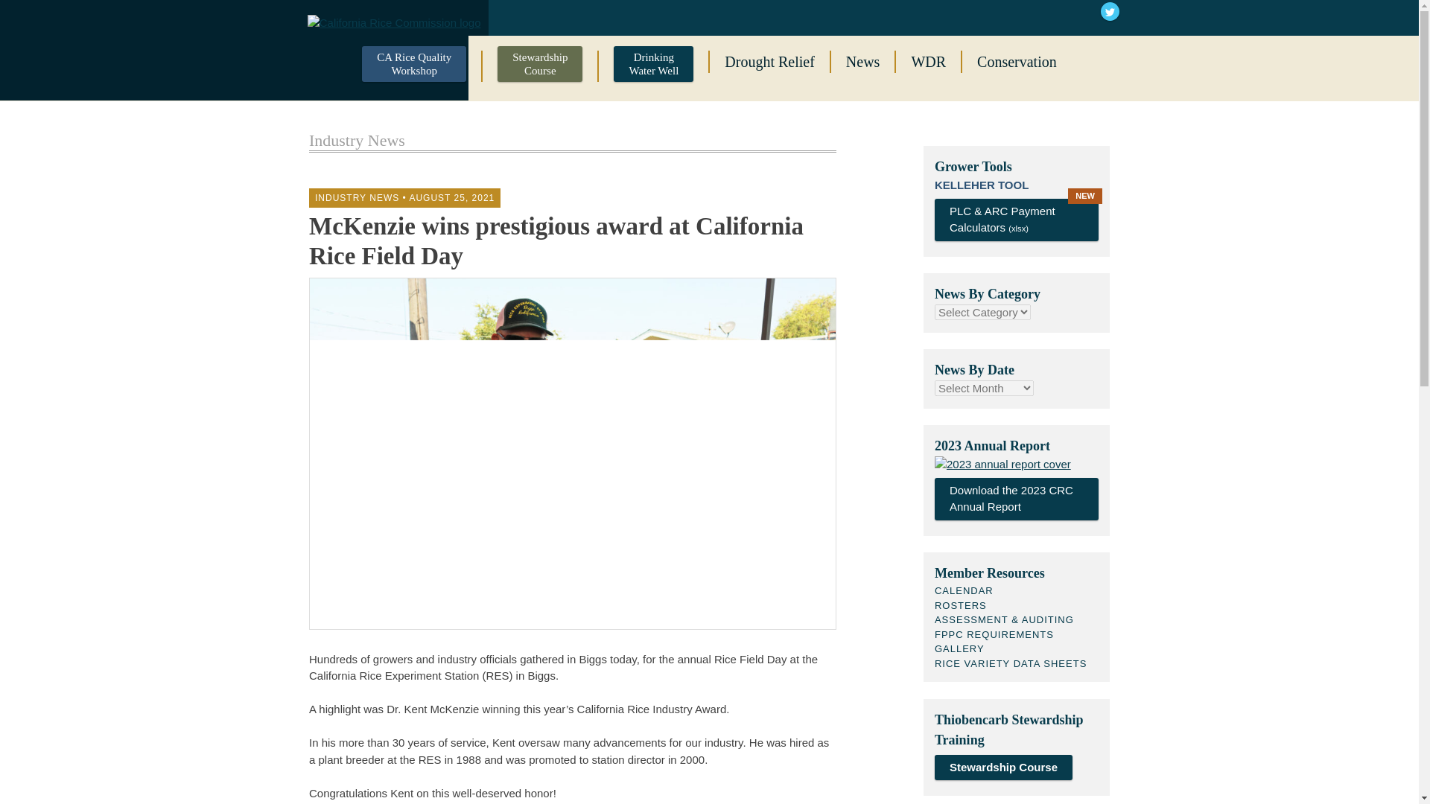 Image resolution: width=1430 pixels, height=804 pixels. Describe the element at coordinates (928, 62) in the screenshot. I see `News` at that location.